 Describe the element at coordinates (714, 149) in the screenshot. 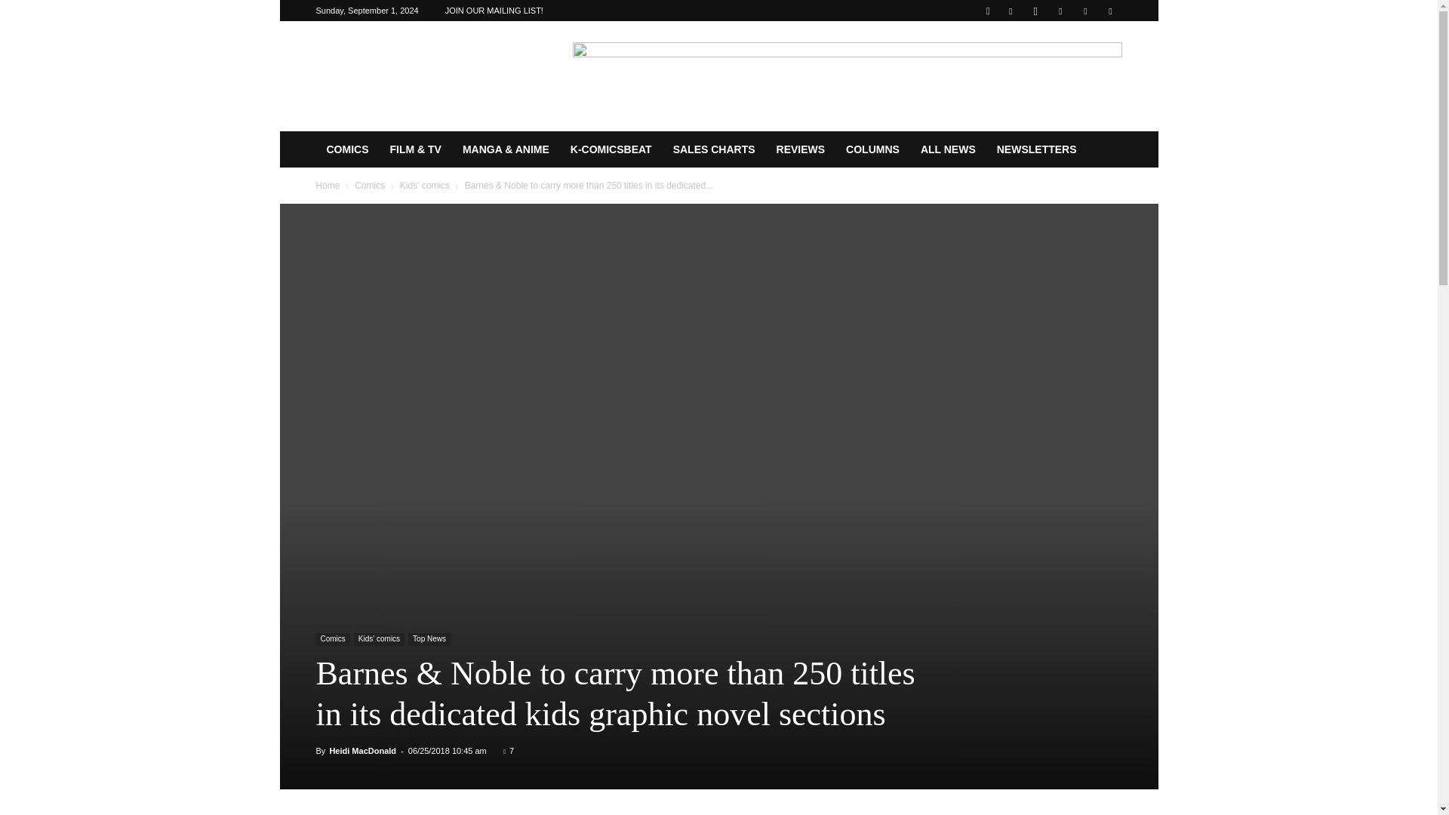

I see `SALES CHARTS` at that location.